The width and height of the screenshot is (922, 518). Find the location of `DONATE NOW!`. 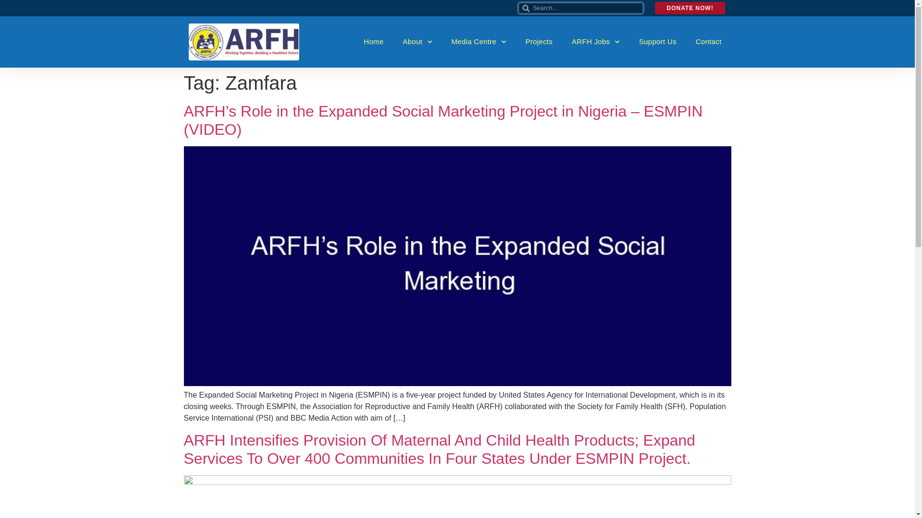

DONATE NOW! is located at coordinates (690, 8).